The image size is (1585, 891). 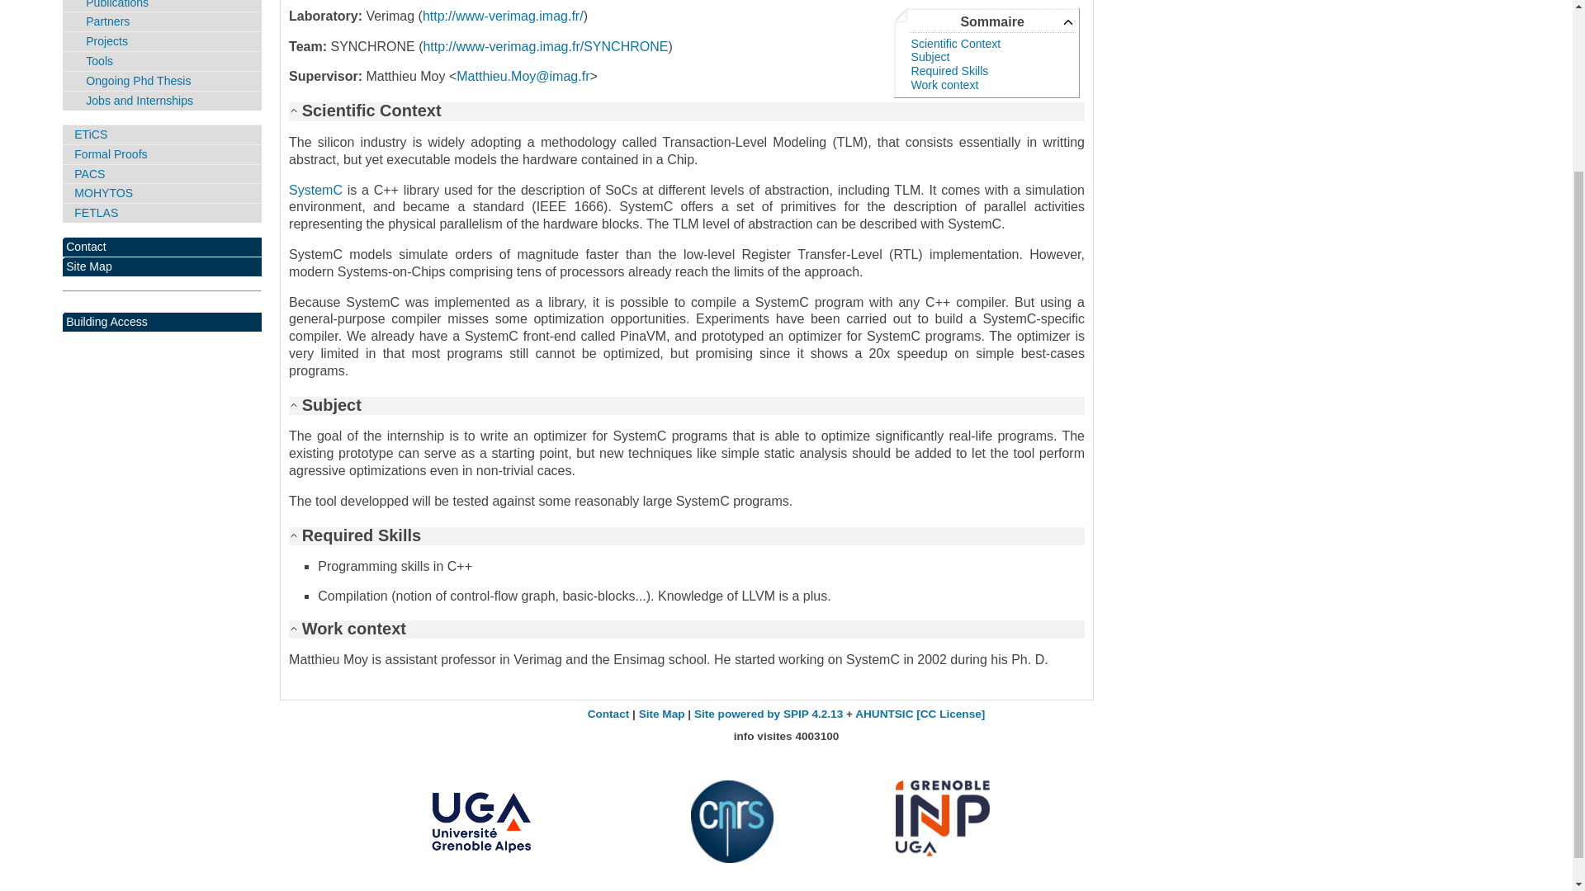 I want to click on Required Skills, so click(x=950, y=70).